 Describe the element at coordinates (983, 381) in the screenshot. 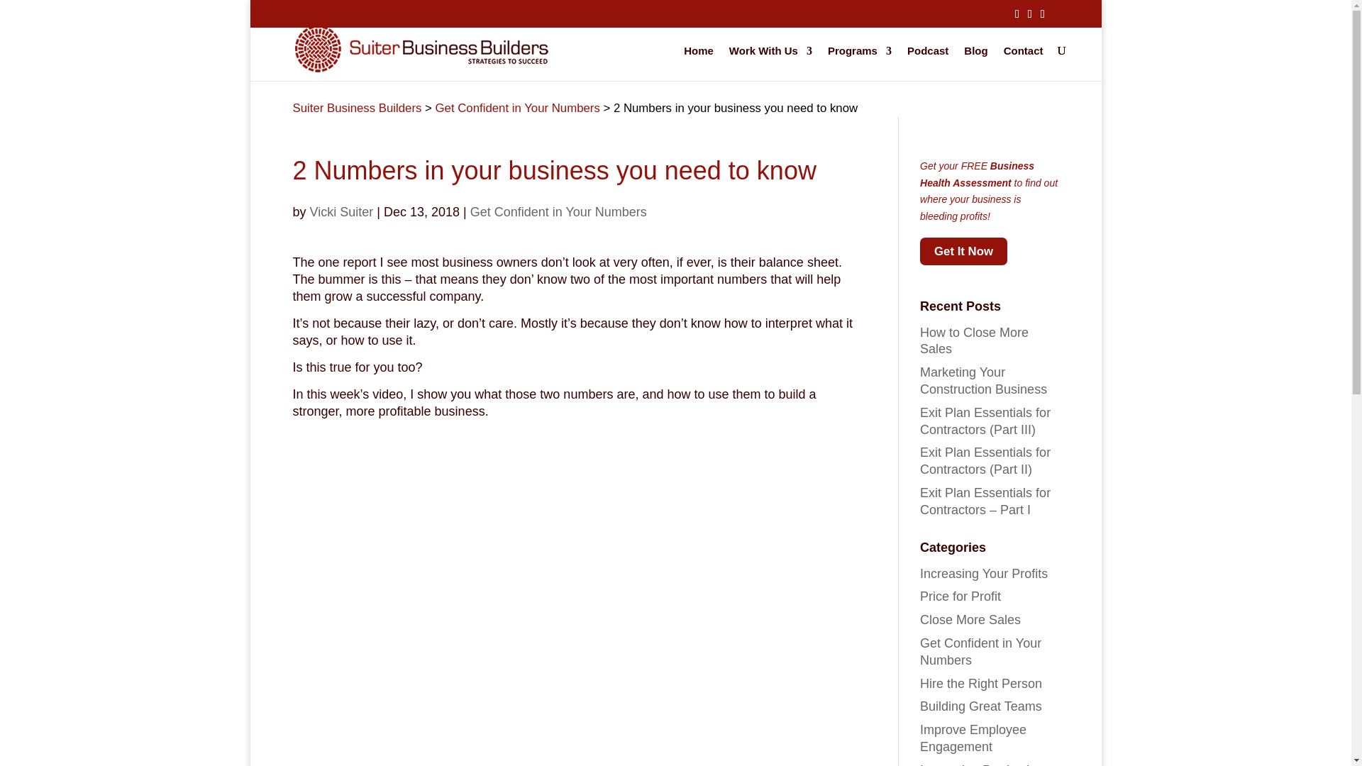

I see `Marketing Your Construction Business` at that location.